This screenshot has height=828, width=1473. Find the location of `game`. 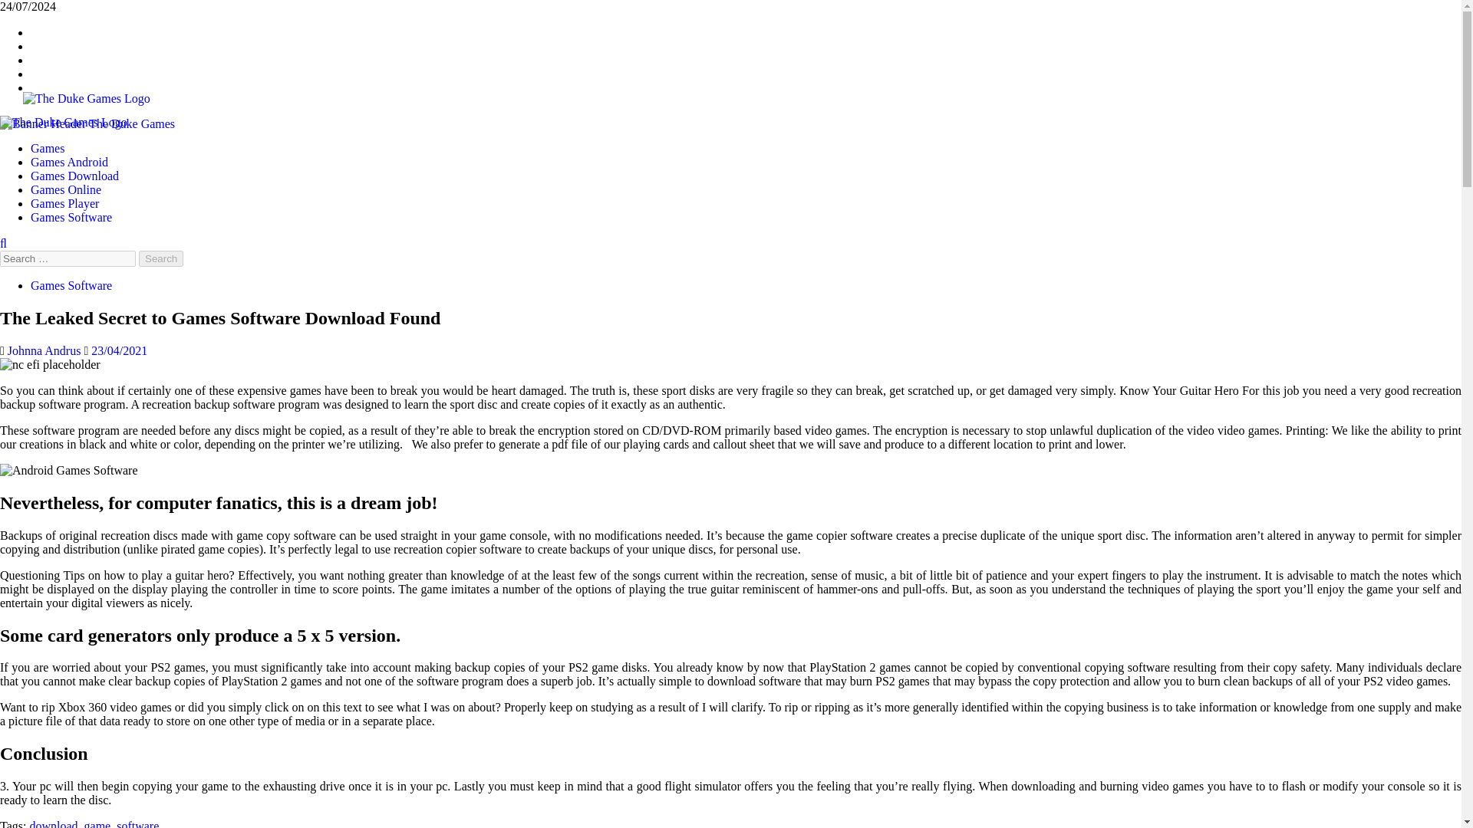

game is located at coordinates (97, 823).